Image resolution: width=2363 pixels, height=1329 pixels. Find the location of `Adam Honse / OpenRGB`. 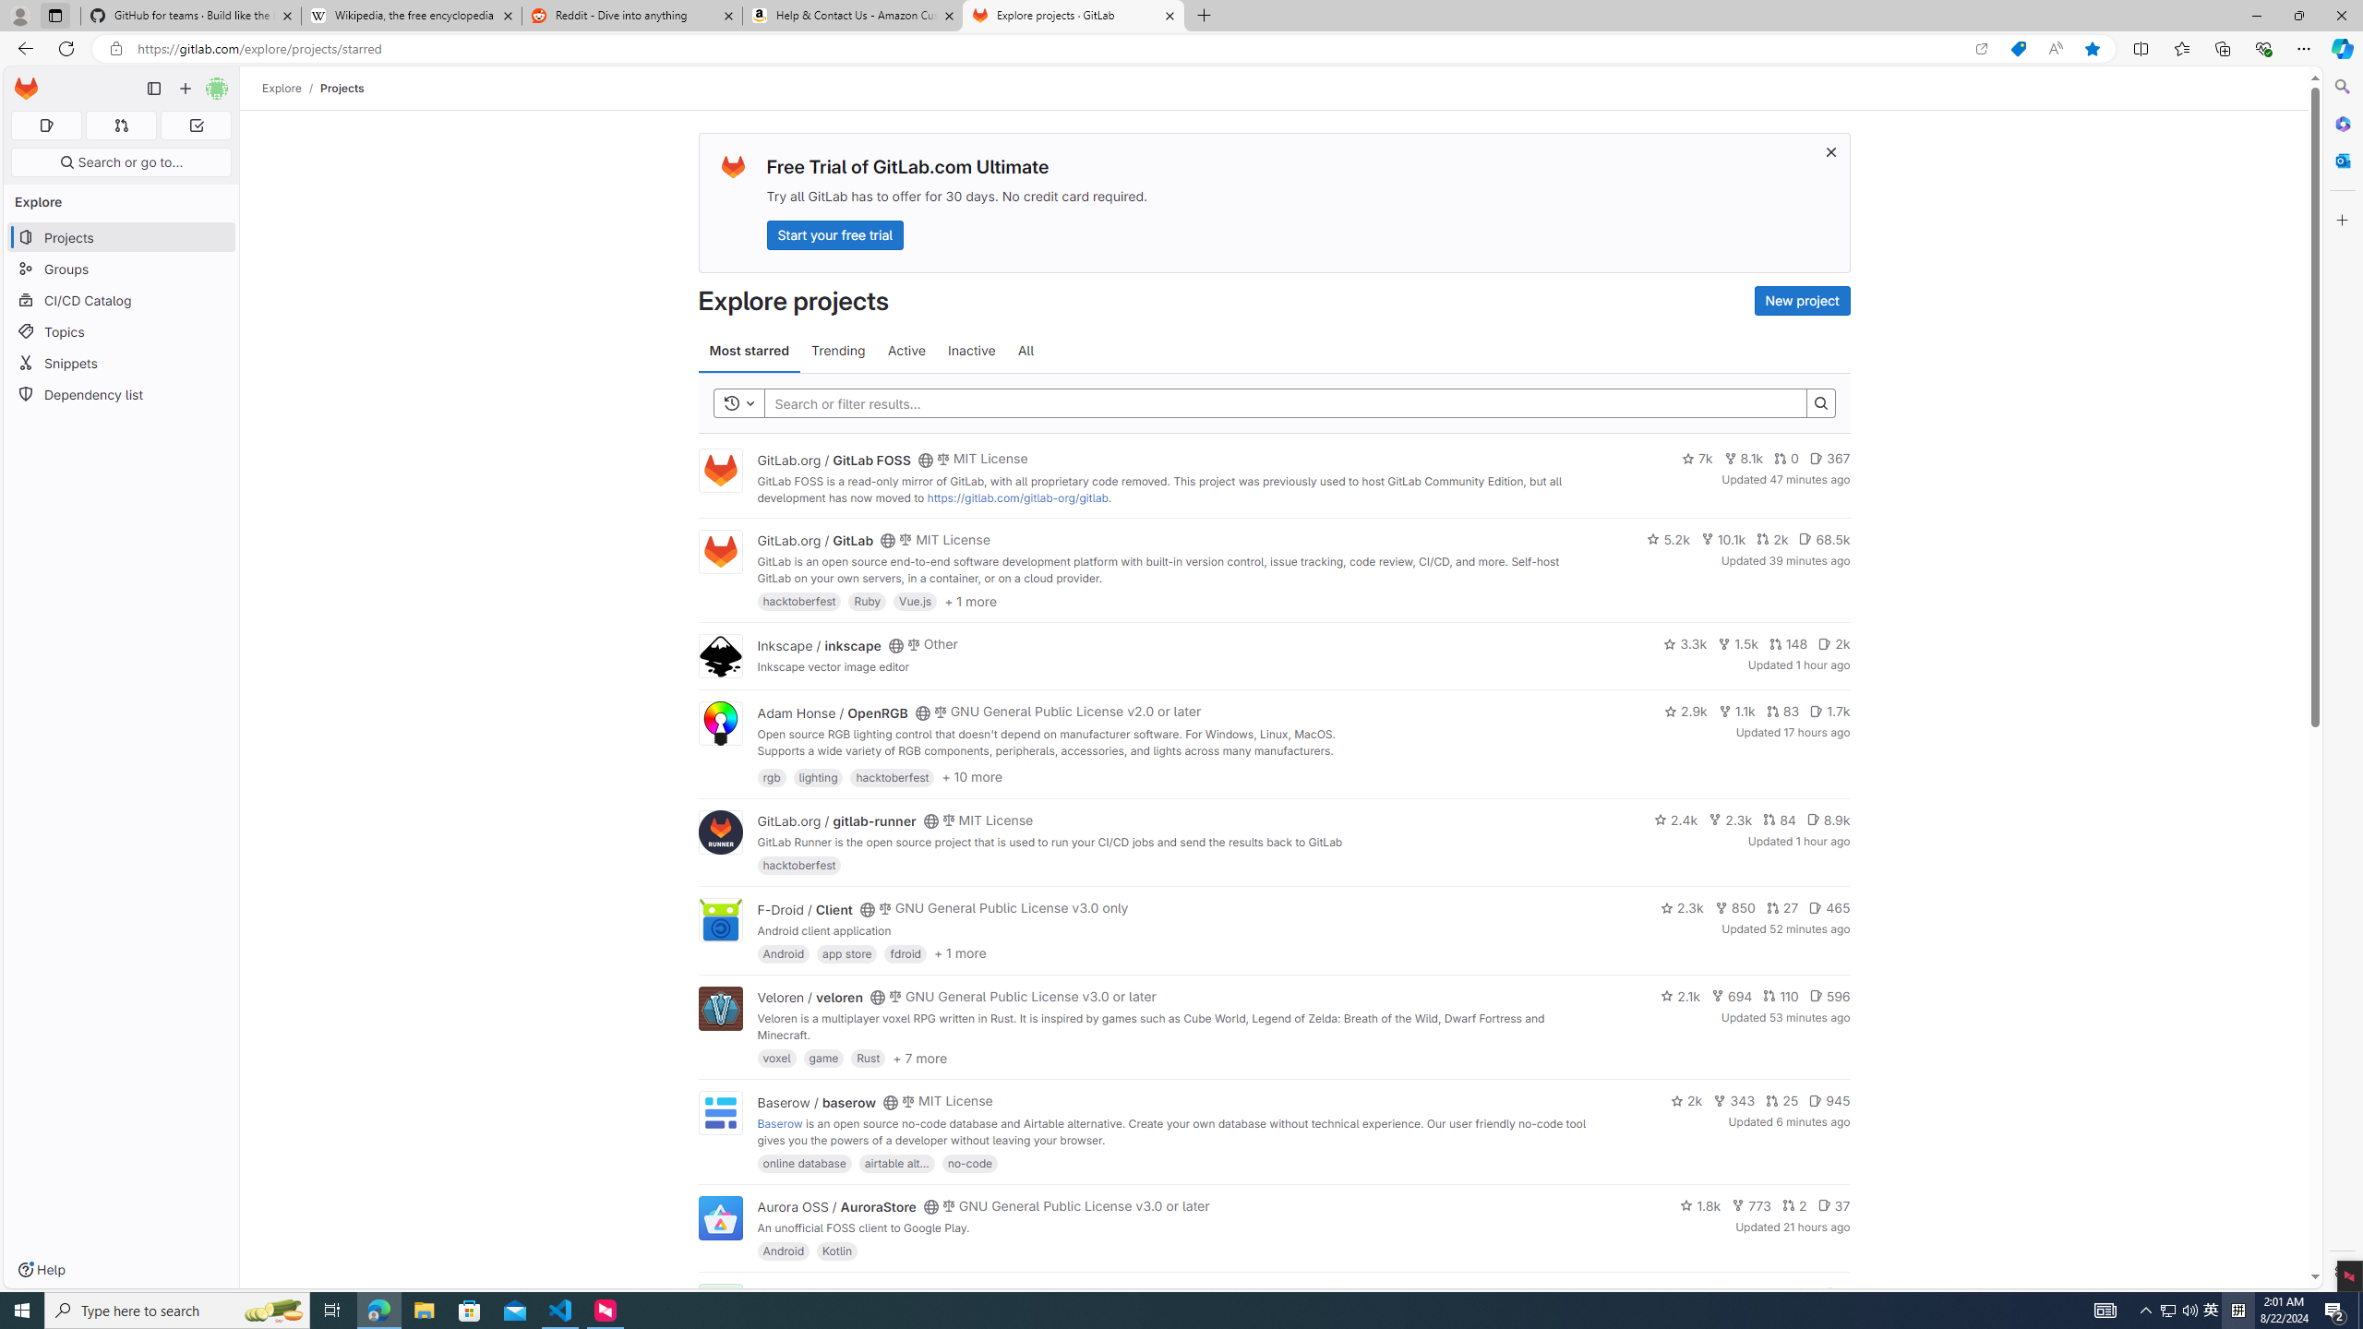

Adam Honse / OpenRGB is located at coordinates (832, 712).